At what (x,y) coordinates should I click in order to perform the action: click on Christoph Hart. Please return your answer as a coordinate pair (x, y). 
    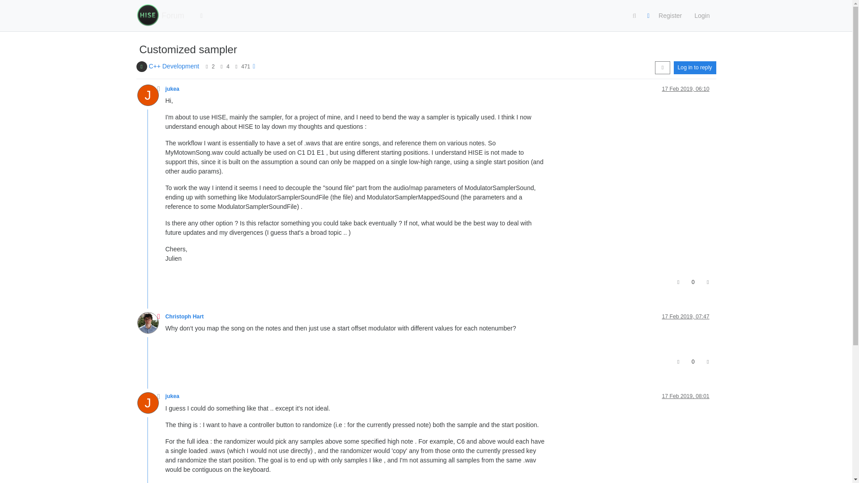
    Looking at the image, I should click on (185, 316).